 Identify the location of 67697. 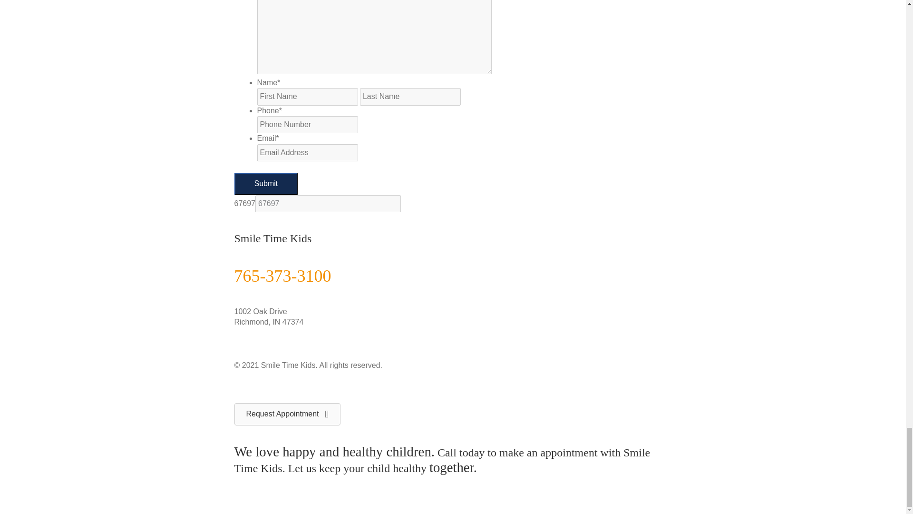
(328, 204).